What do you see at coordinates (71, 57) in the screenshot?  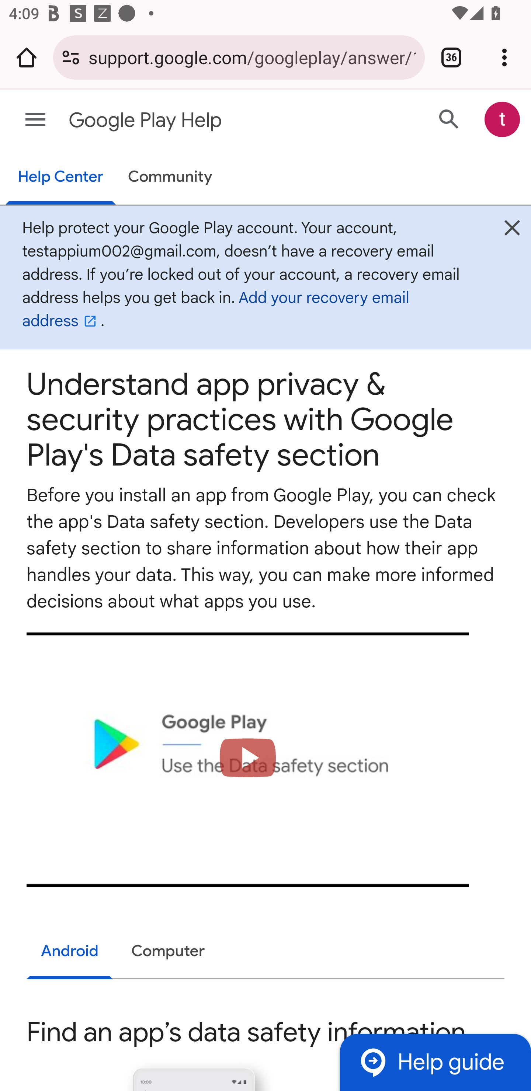 I see `Connection is secure` at bounding box center [71, 57].